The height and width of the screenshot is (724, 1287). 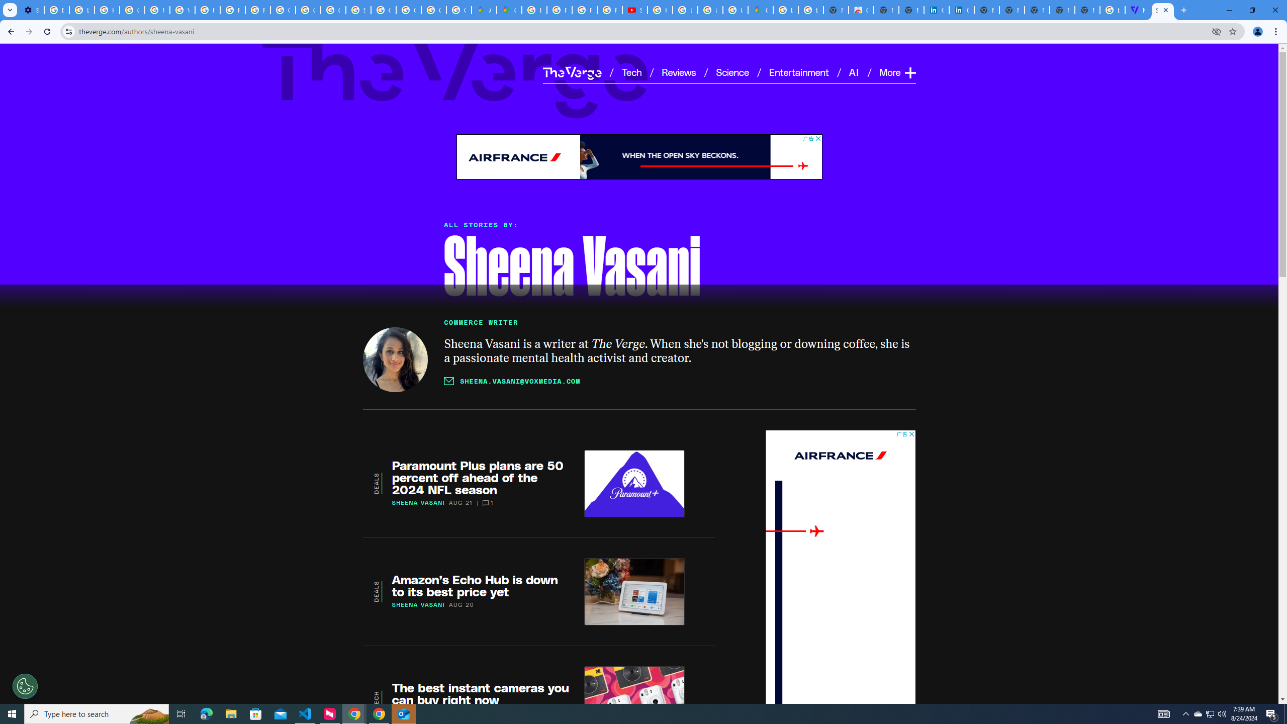 What do you see at coordinates (509, 10) in the screenshot?
I see `Google Maps` at bounding box center [509, 10].